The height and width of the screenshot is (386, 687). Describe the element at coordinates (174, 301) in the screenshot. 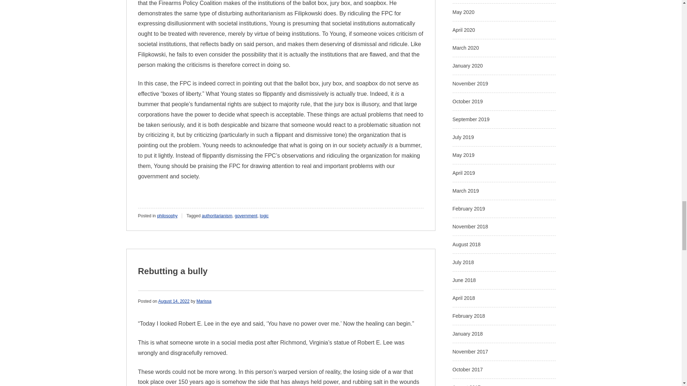

I see `August 14, 2022` at that location.